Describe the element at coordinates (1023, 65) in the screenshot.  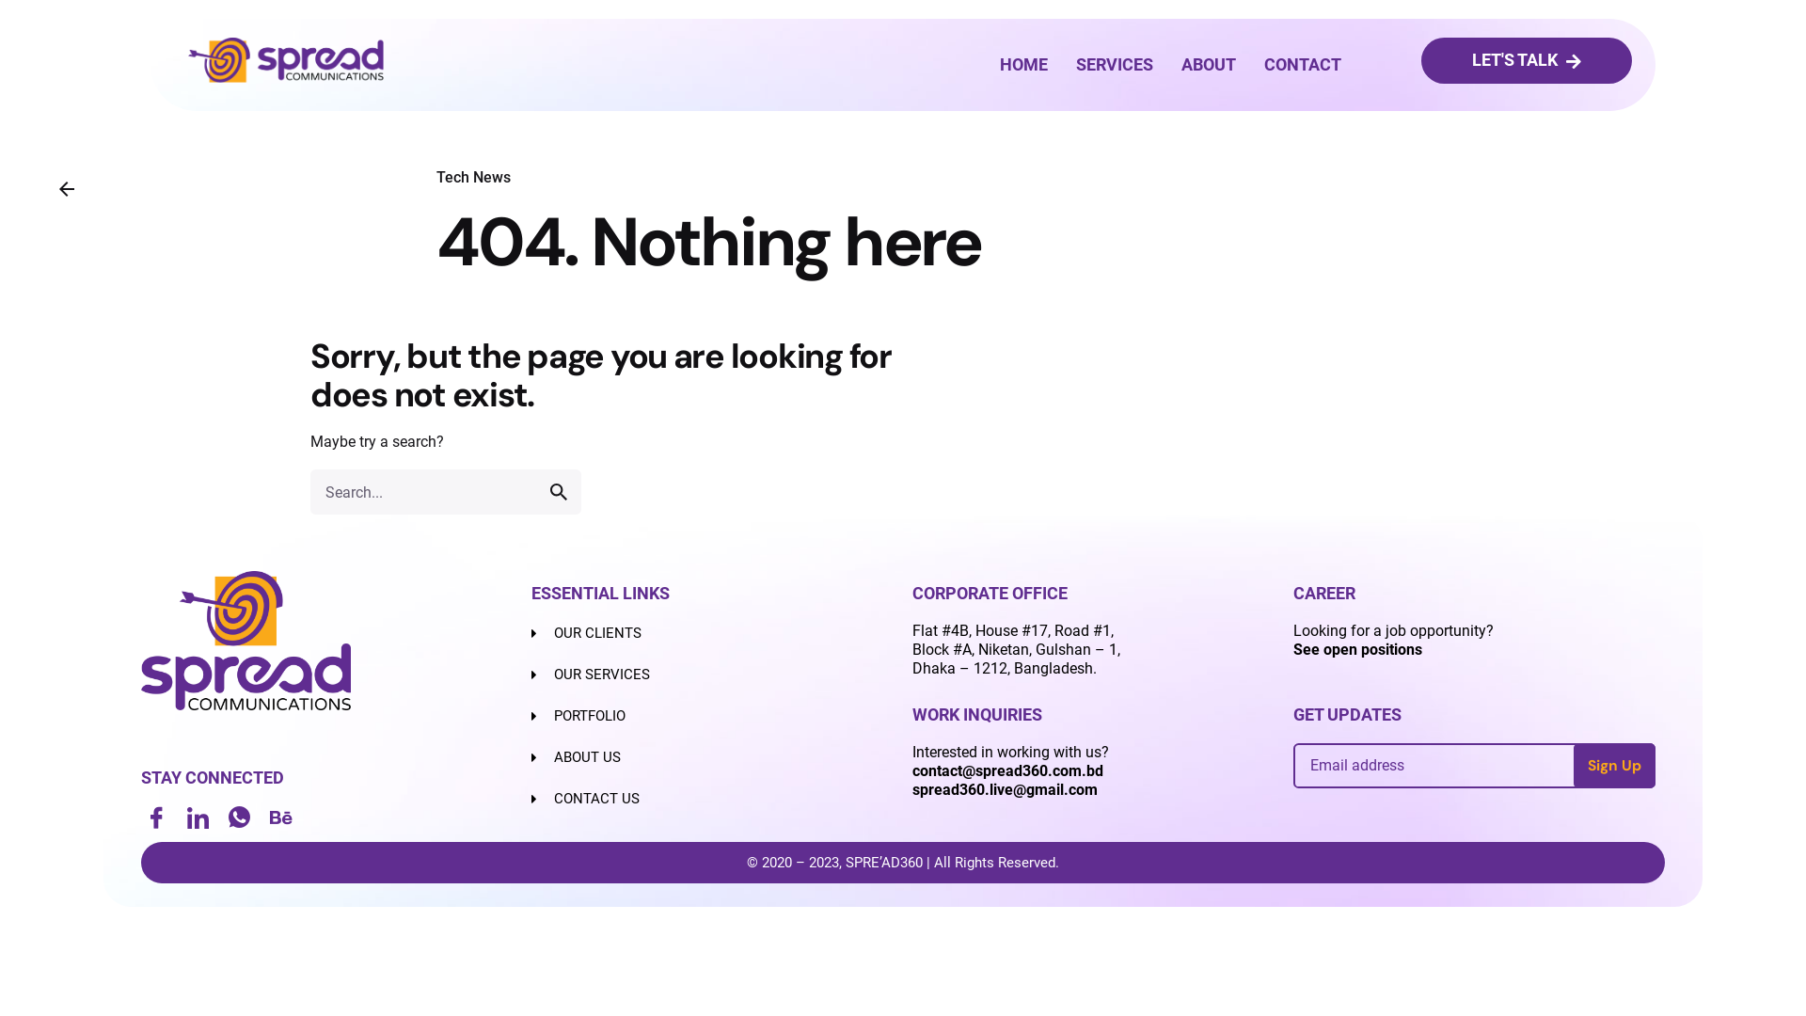
I see `HOME` at that location.